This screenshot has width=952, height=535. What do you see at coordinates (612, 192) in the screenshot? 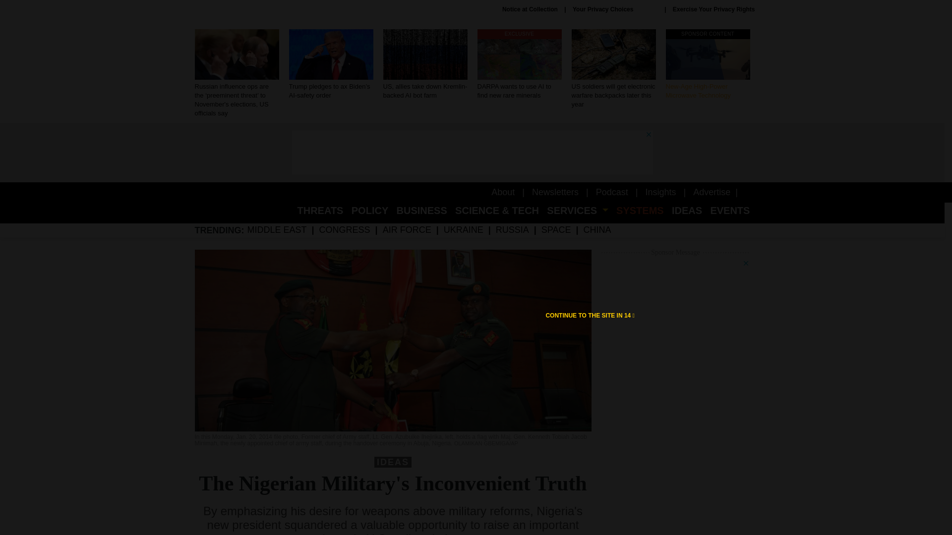
I see `CONTINUE TO THE SITE IN 14` at bounding box center [612, 192].